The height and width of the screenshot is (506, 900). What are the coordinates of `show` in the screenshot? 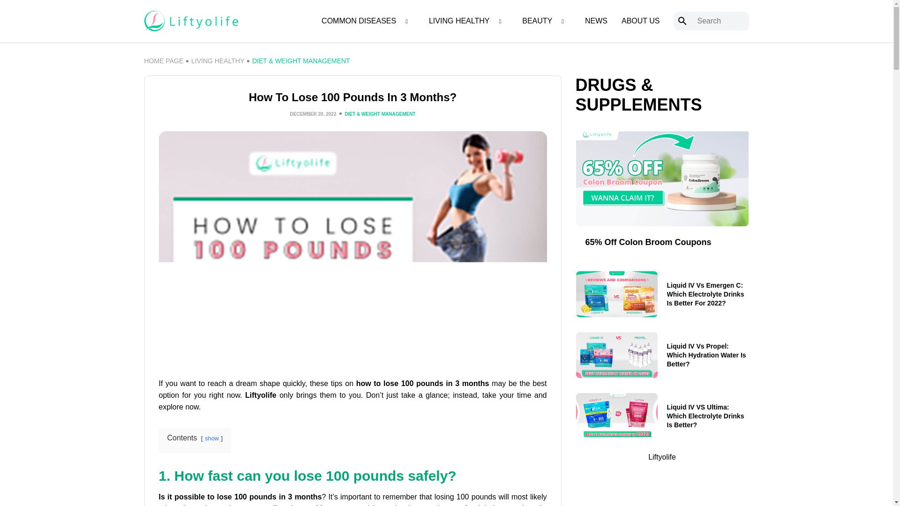 It's located at (212, 438).